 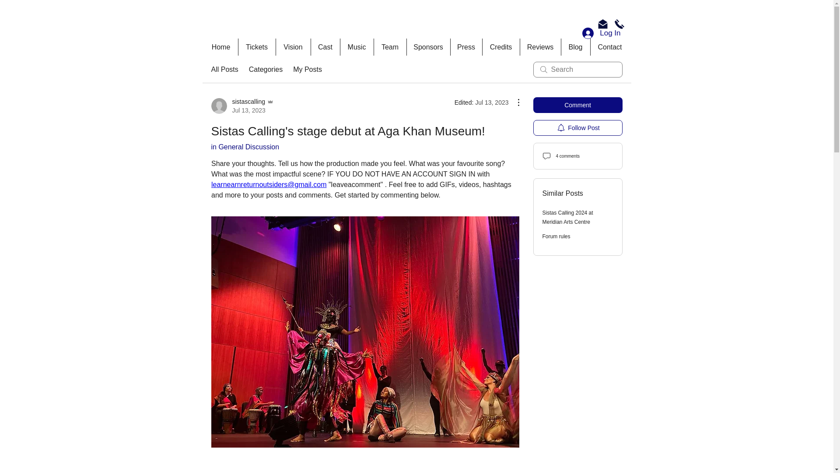 I want to click on Press, so click(x=245, y=147).